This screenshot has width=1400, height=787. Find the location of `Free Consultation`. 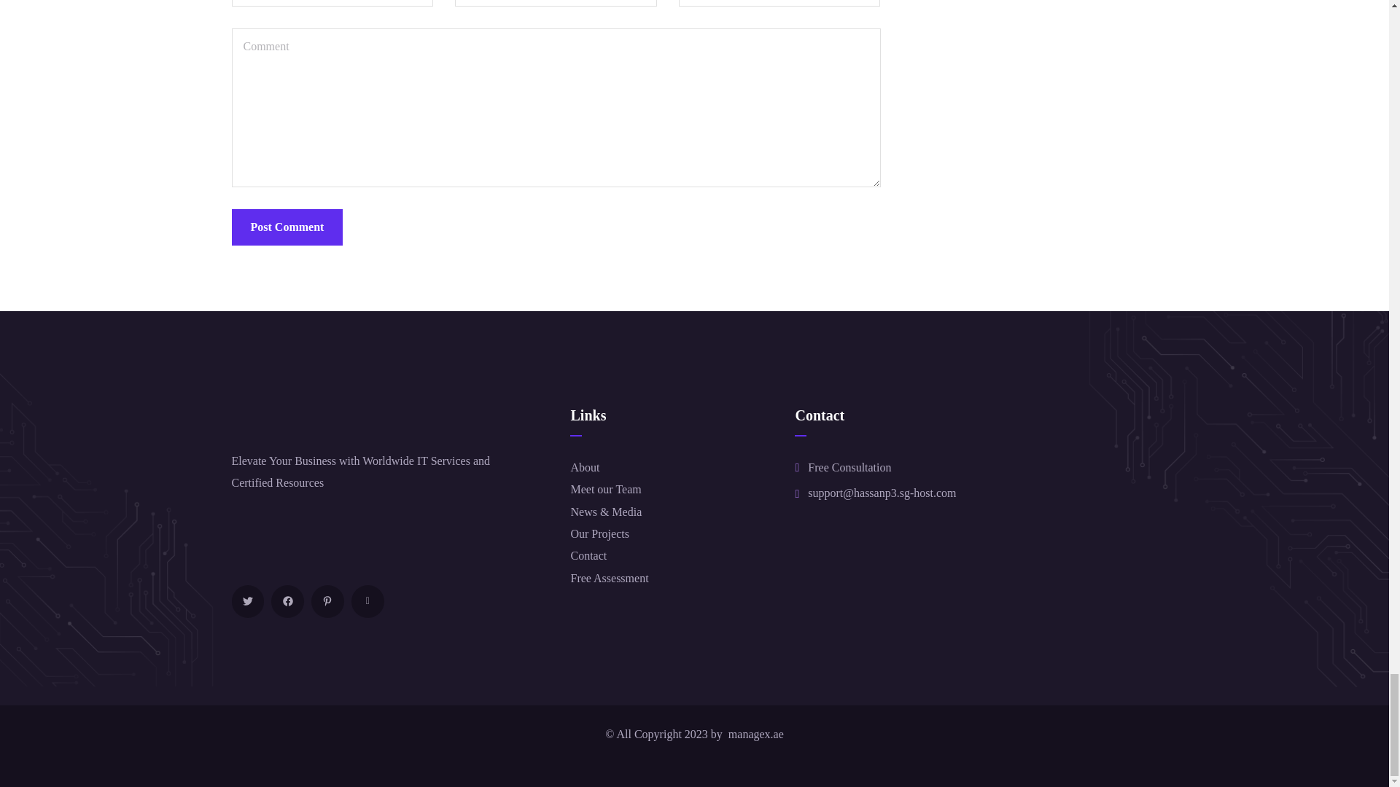

Free Consultation is located at coordinates (849, 468).